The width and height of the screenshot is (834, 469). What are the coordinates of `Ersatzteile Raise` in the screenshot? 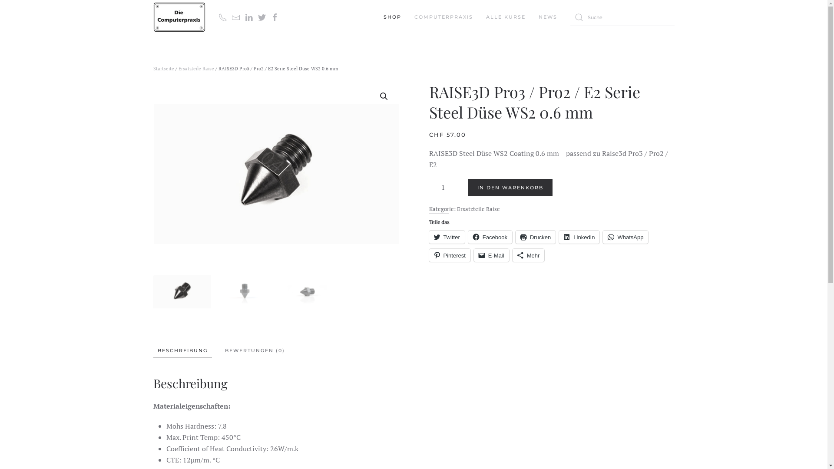 It's located at (479, 209).